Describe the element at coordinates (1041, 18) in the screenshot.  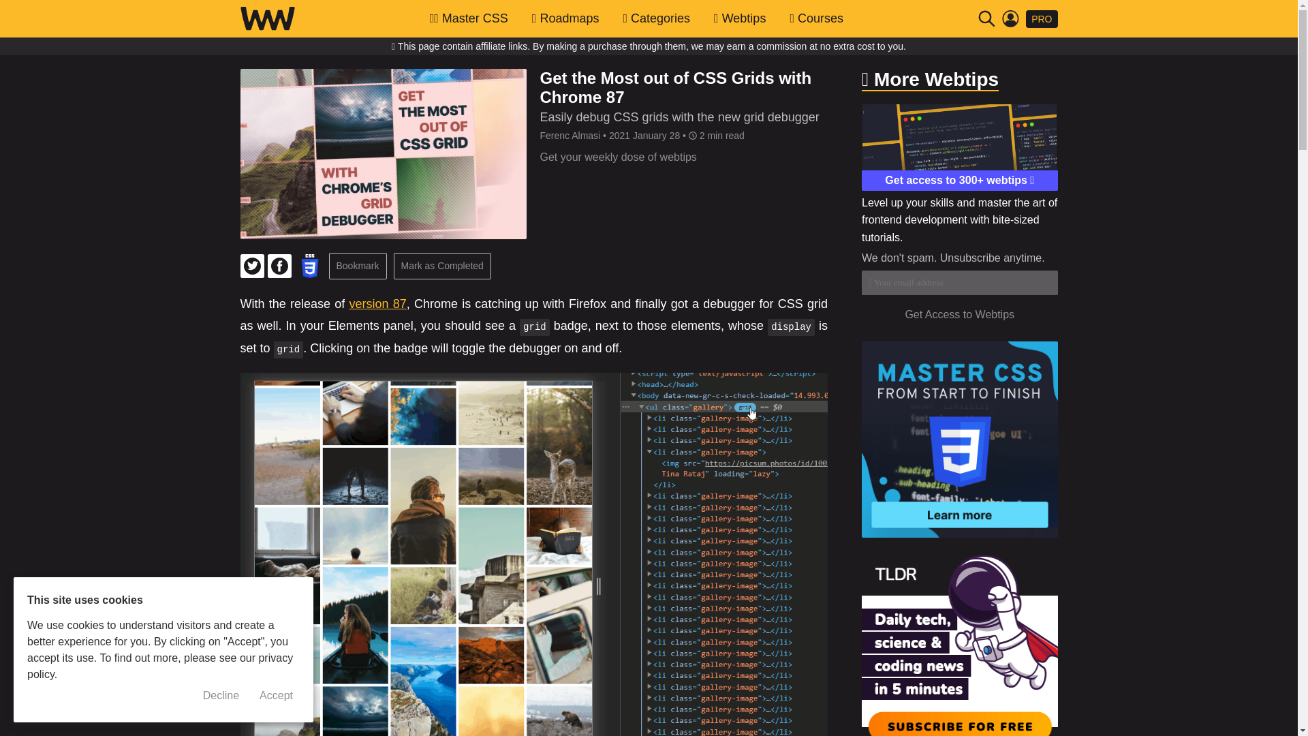
I see `PRO` at that location.